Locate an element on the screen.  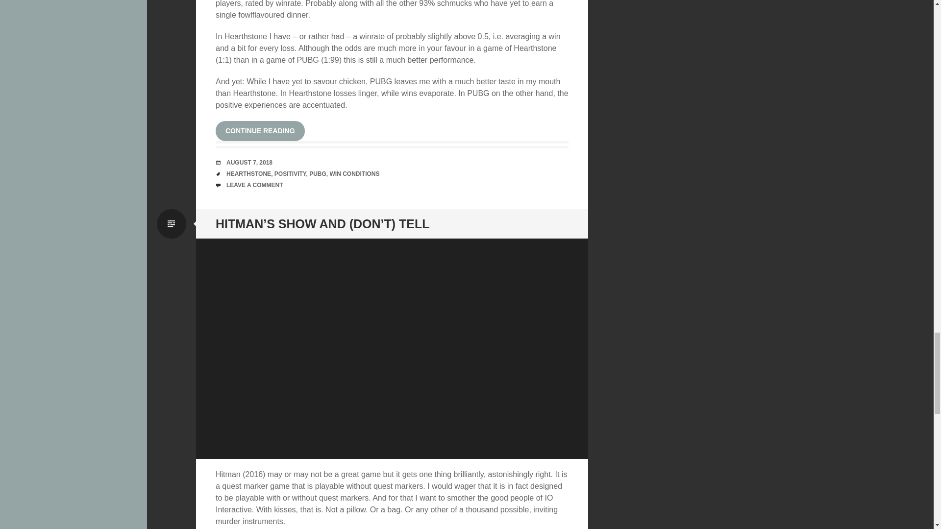
7:52 am is located at coordinates (249, 163).